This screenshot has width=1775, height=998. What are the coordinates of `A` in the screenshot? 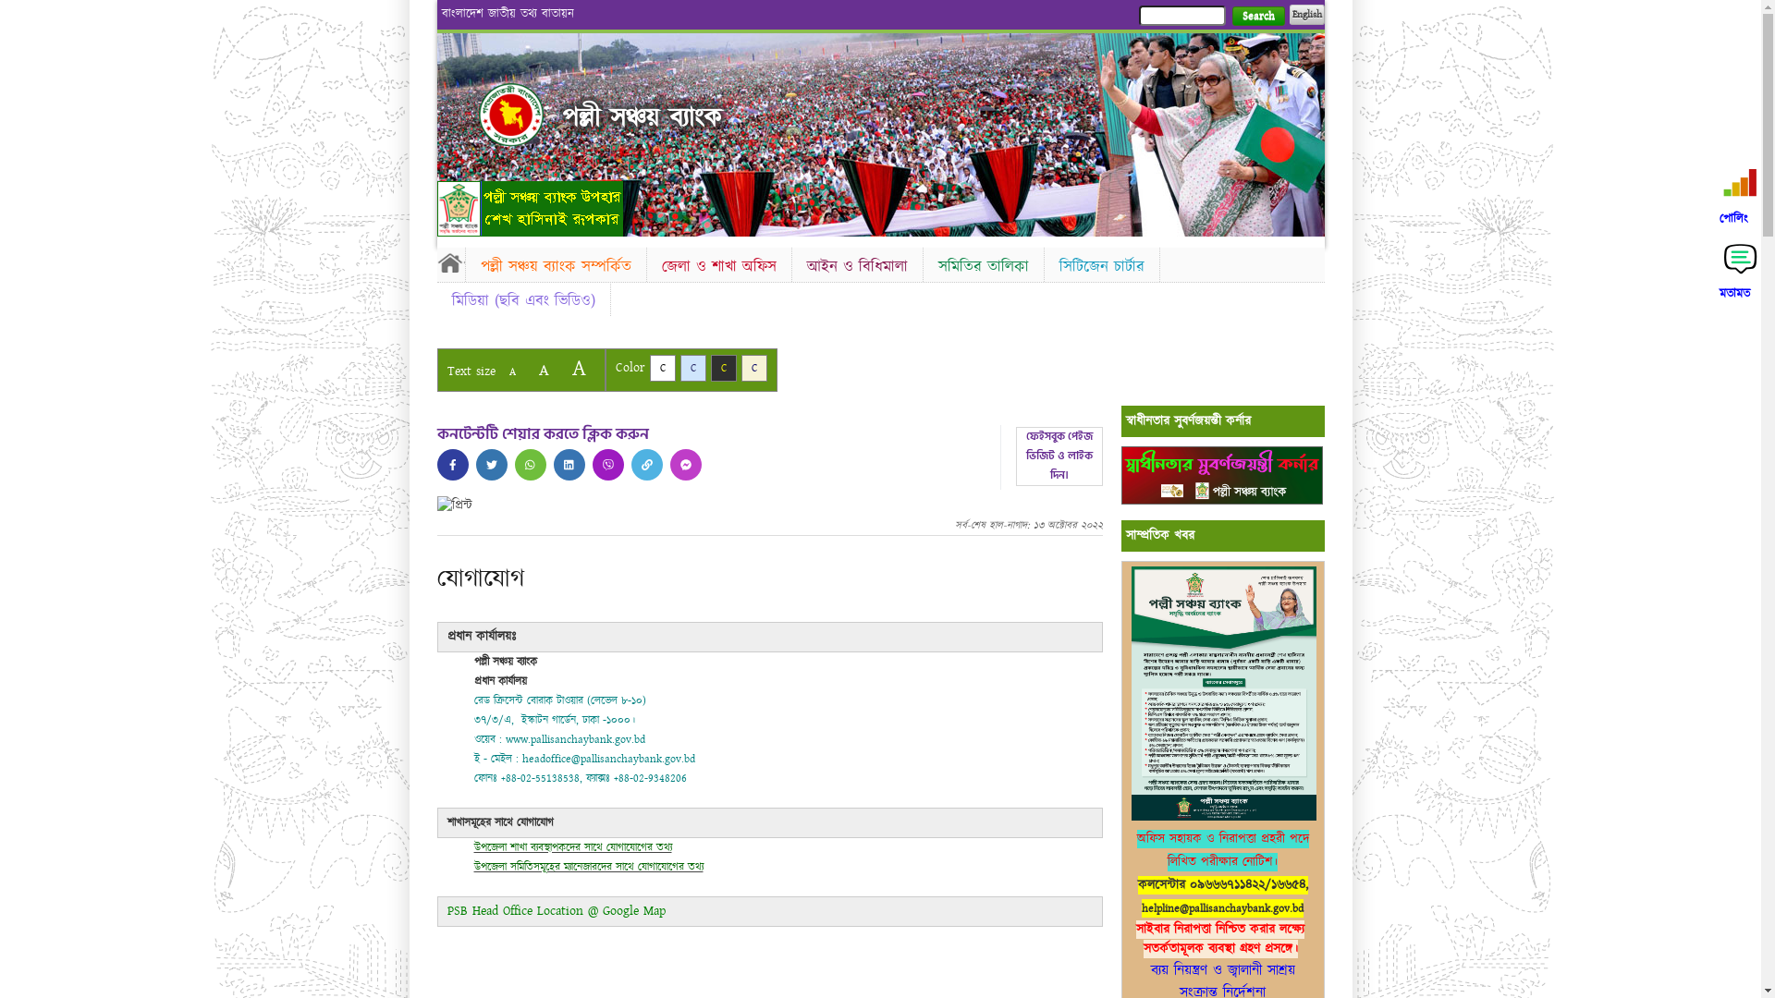 It's located at (544, 370).